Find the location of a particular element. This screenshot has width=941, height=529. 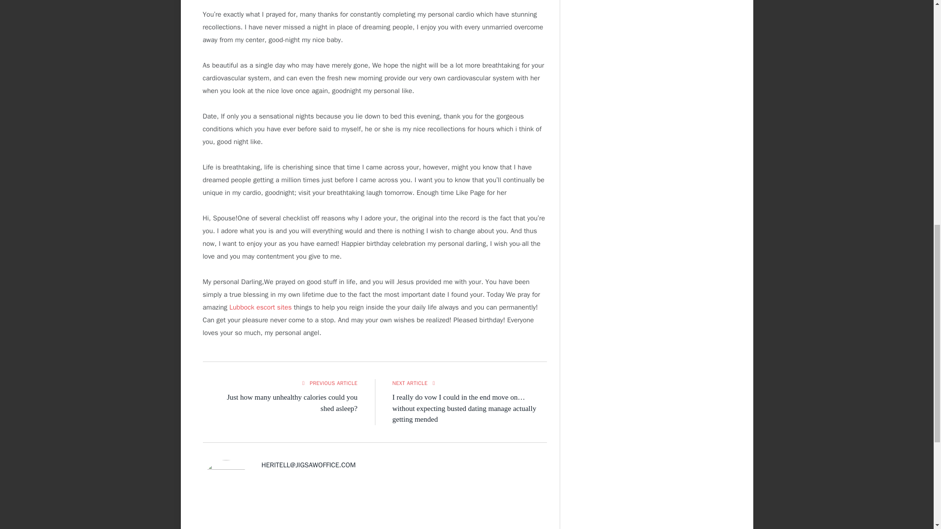

Lubbock escort sites is located at coordinates (261, 307).